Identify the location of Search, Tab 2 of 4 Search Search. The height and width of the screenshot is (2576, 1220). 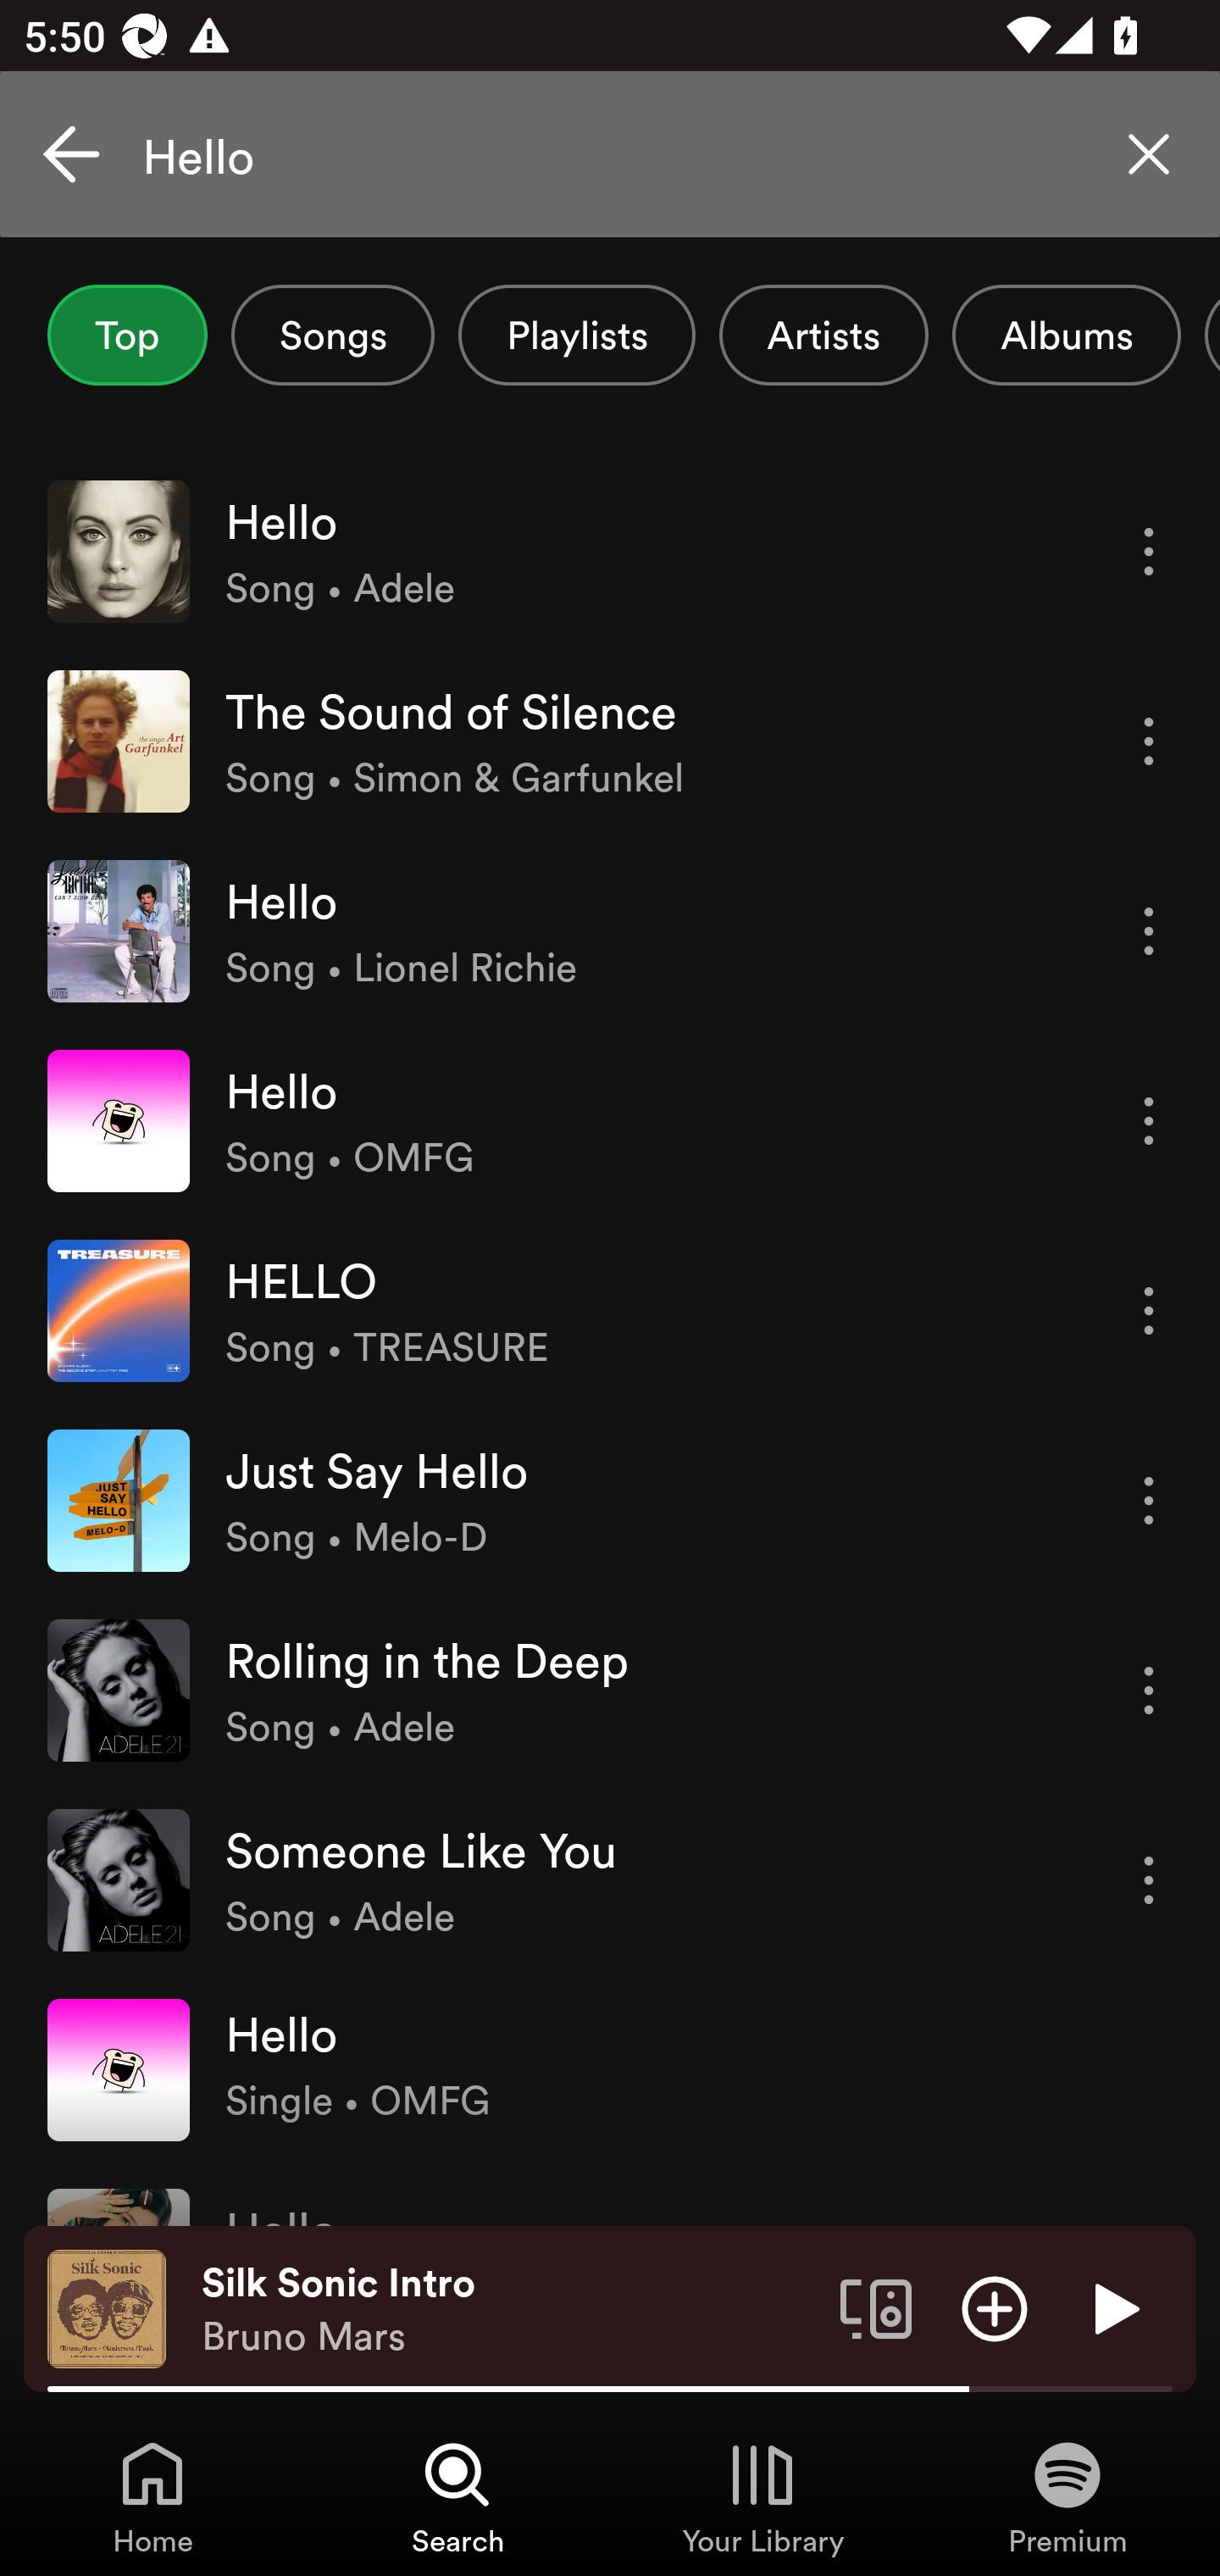
(457, 2496).